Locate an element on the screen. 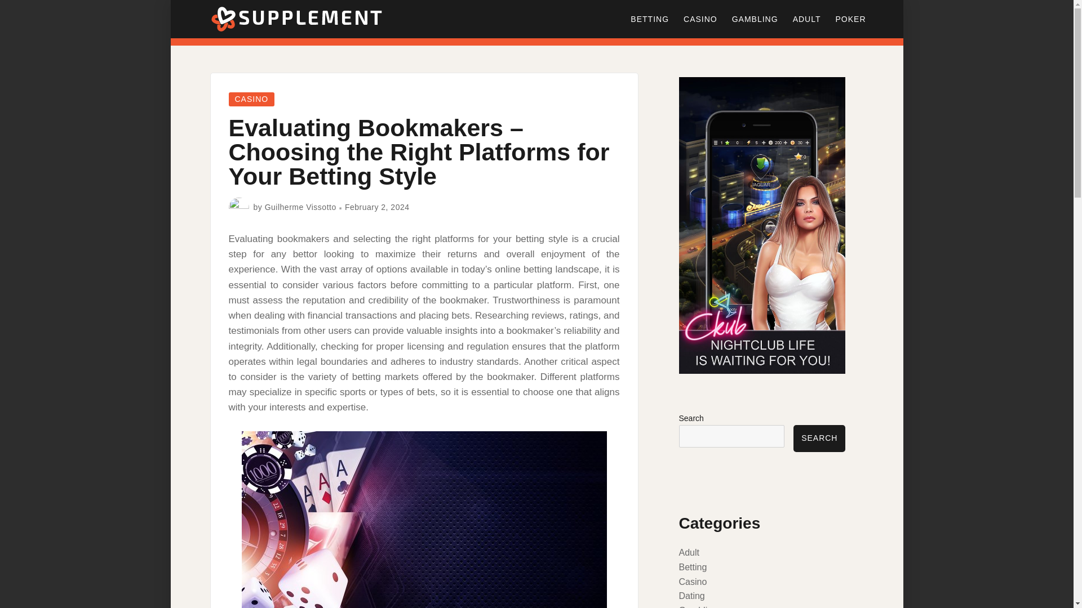 The image size is (1082, 608). Adult is located at coordinates (689, 553).